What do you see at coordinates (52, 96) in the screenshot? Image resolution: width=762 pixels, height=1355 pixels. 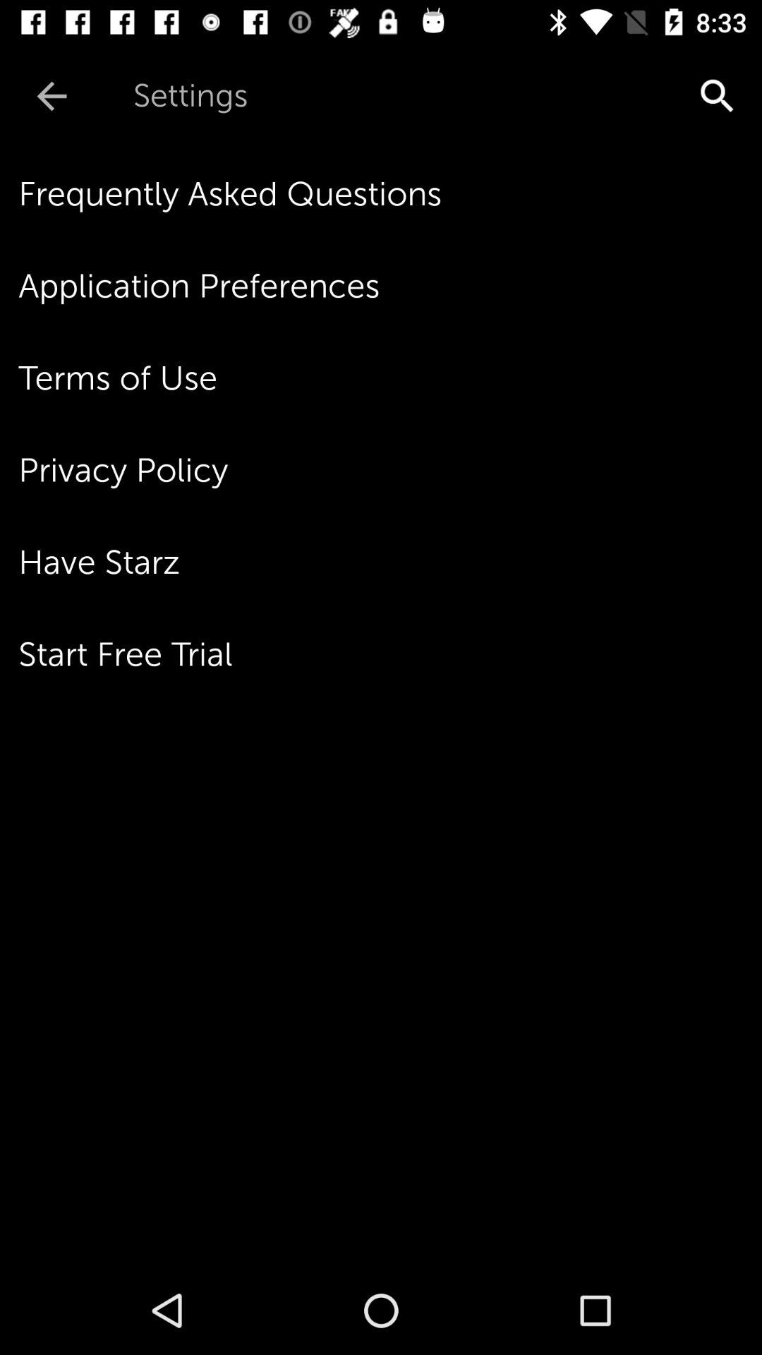 I see `choose icon to the left of settings icon` at bounding box center [52, 96].